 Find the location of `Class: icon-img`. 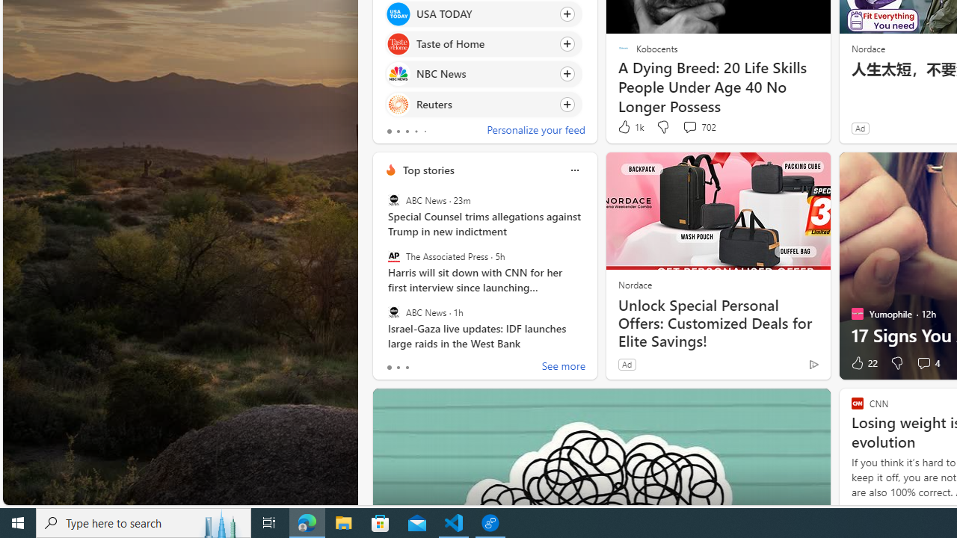

Class: icon-img is located at coordinates (574, 170).